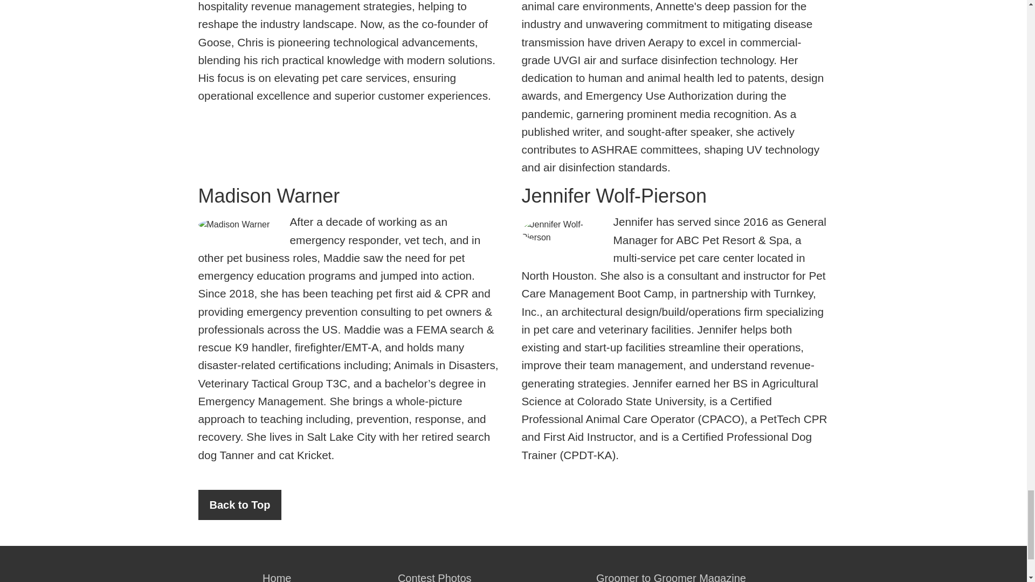 The image size is (1035, 582). I want to click on Groomer to Groomer Magazine, so click(671, 572).